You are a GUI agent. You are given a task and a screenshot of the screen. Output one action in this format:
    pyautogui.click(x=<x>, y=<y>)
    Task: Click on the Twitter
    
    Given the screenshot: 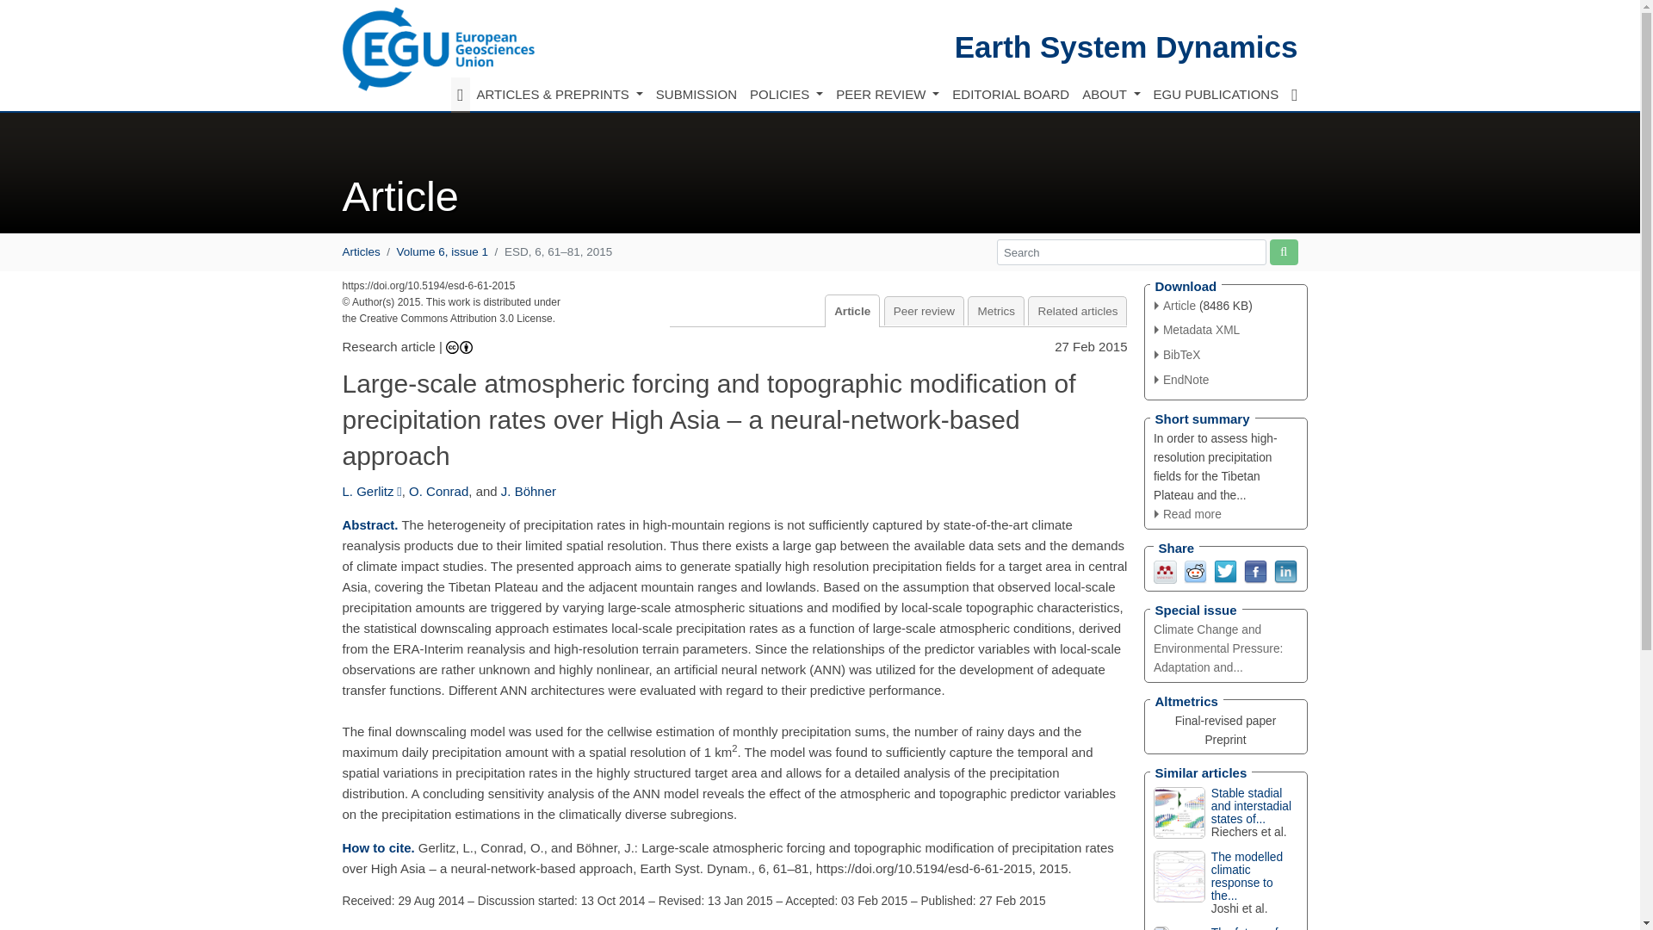 What is the action you would take?
    pyautogui.click(x=1224, y=570)
    